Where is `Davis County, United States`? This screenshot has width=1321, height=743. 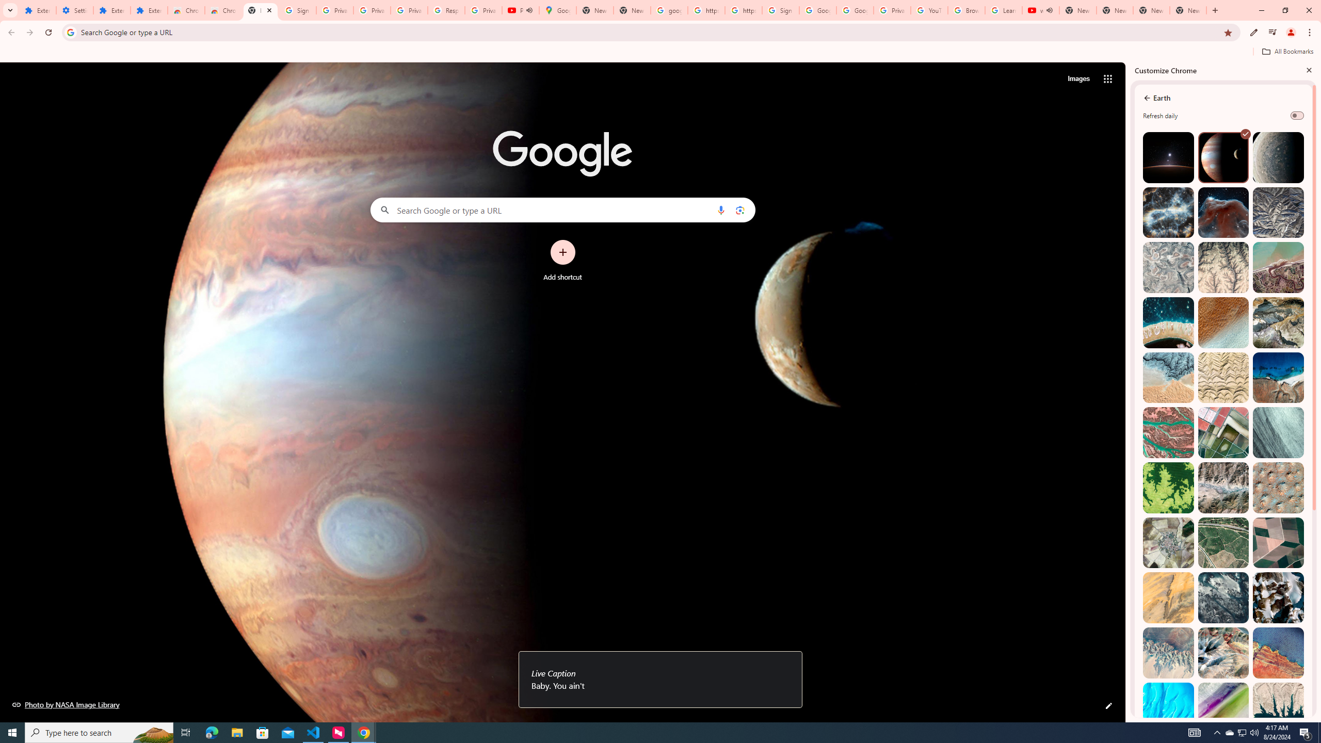 Davis County, United States is located at coordinates (1223, 708).